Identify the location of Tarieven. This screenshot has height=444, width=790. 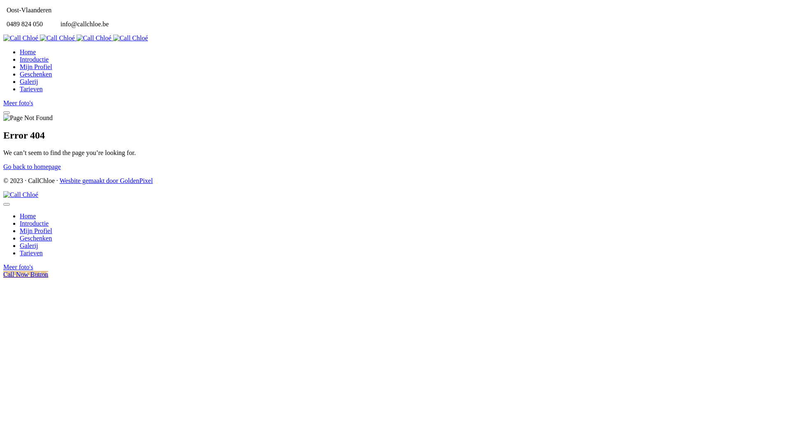
(31, 253).